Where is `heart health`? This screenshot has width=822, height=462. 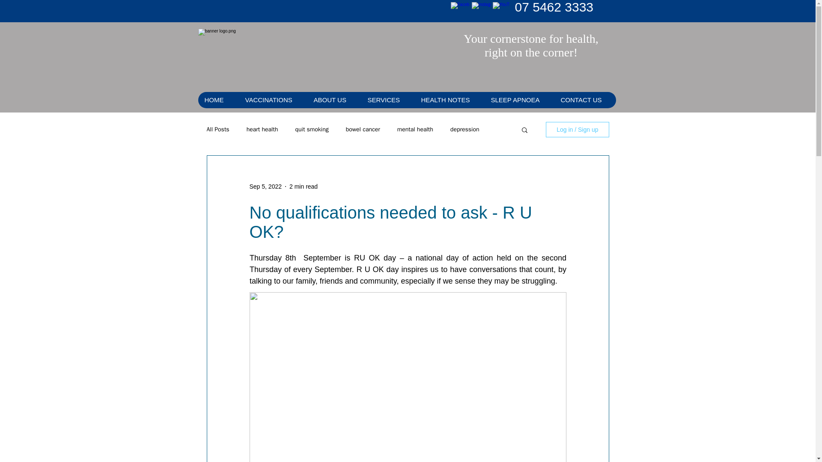
heart health is located at coordinates (262, 129).